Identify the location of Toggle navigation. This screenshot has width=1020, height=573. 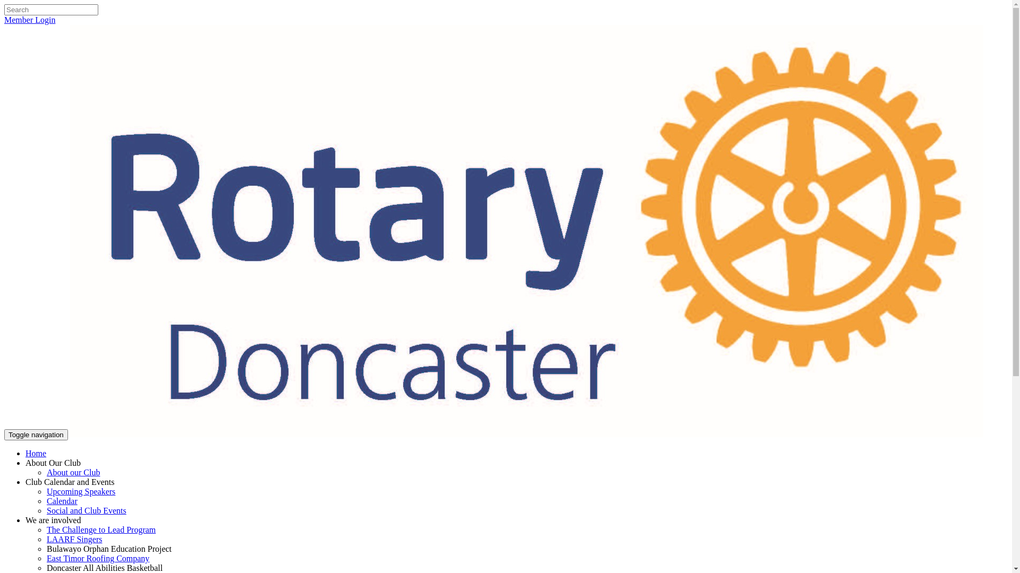
(36, 435).